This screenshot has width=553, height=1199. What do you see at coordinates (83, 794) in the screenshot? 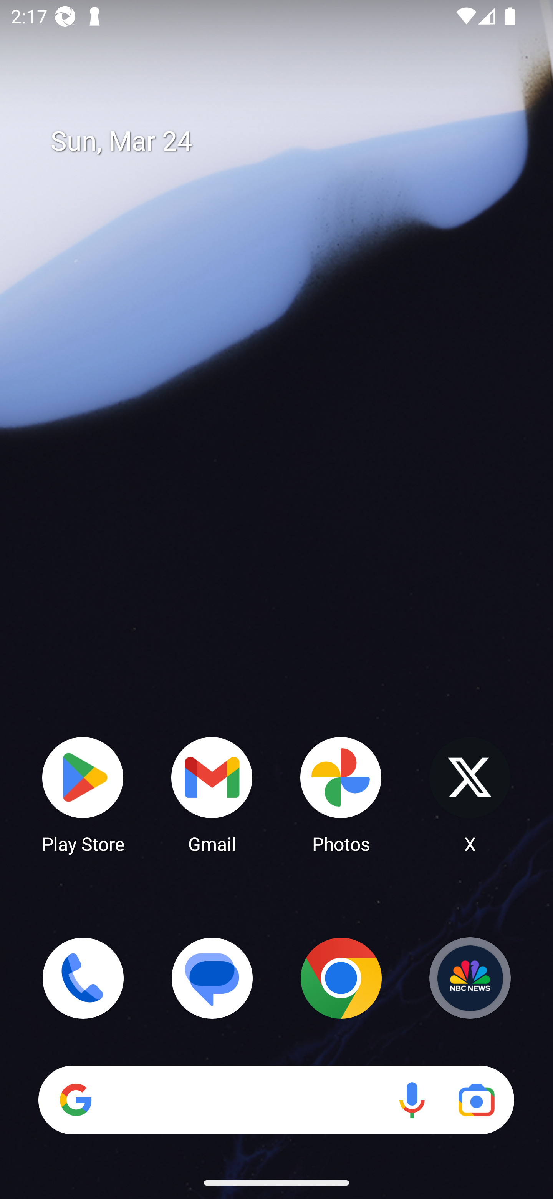
I see `Play Store` at bounding box center [83, 794].